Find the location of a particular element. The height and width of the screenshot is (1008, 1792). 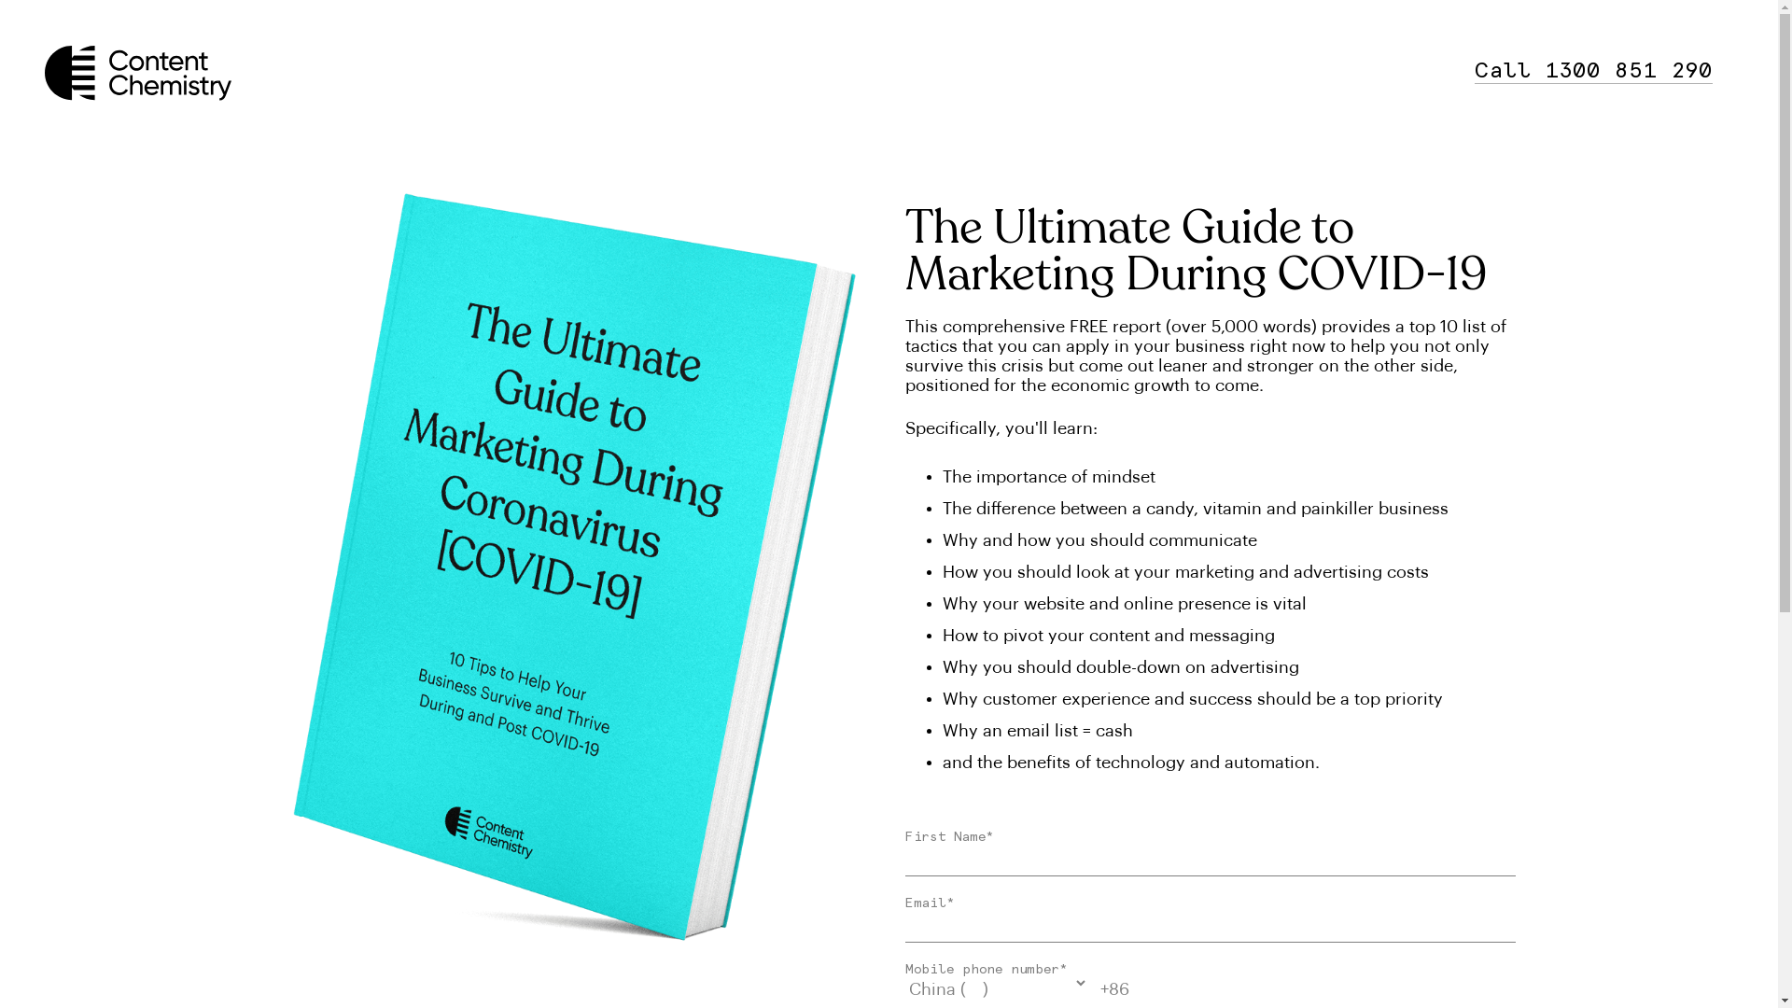

Call 1300 851 290 is located at coordinates (1594, 70).